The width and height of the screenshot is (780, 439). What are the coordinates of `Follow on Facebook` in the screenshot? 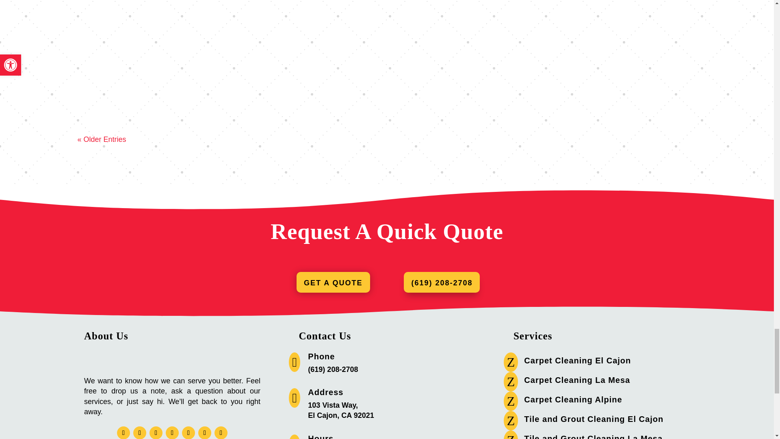 It's located at (123, 432).